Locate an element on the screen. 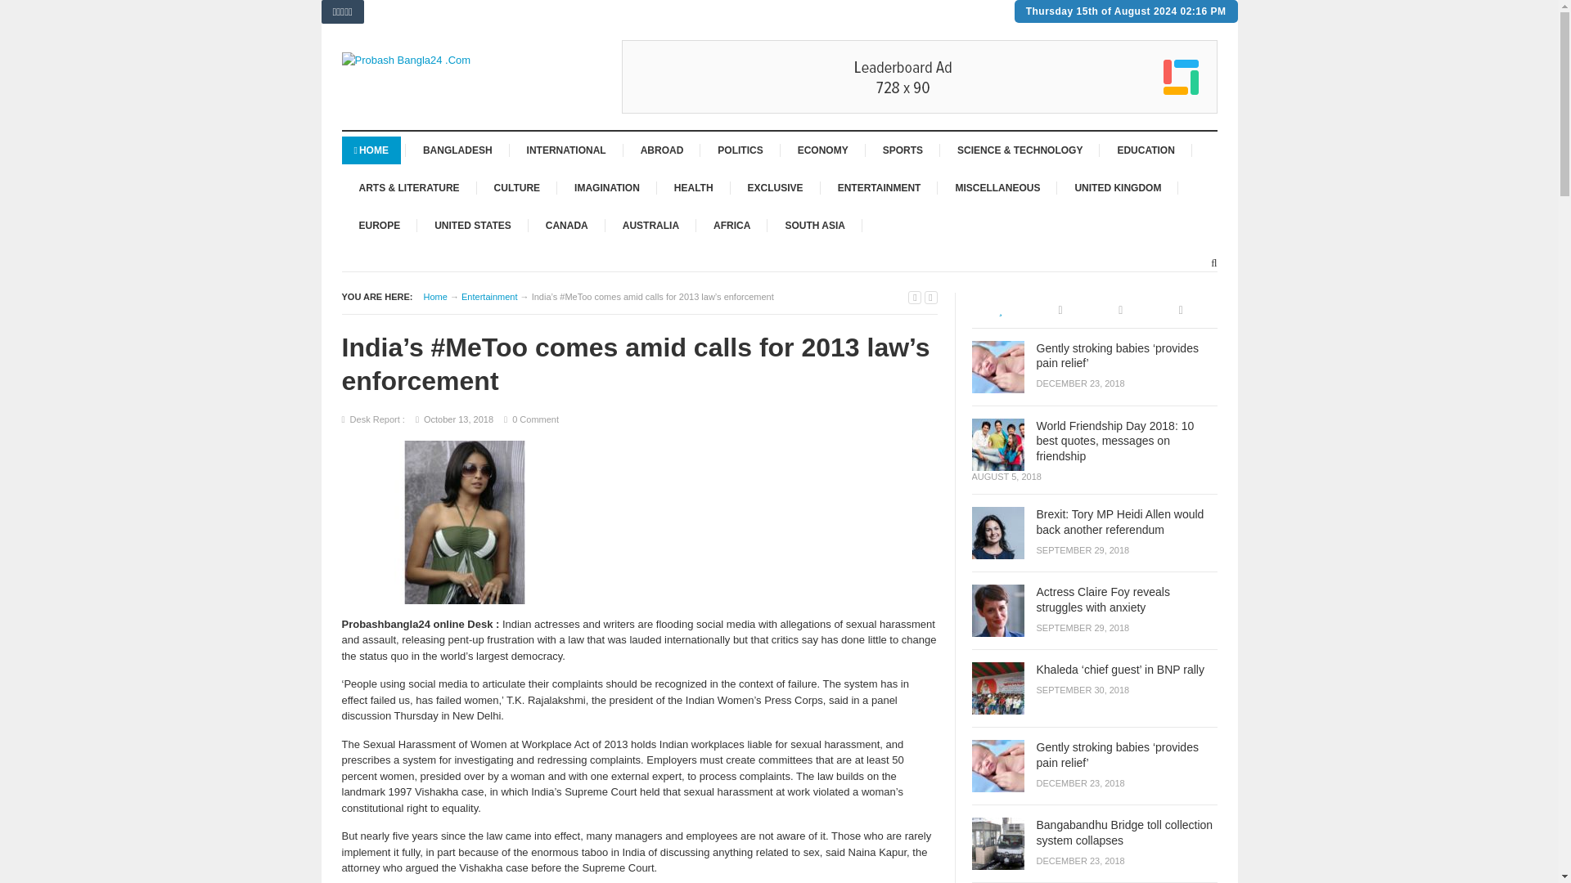 The width and height of the screenshot is (1571, 883). HEALTH is located at coordinates (694, 188).